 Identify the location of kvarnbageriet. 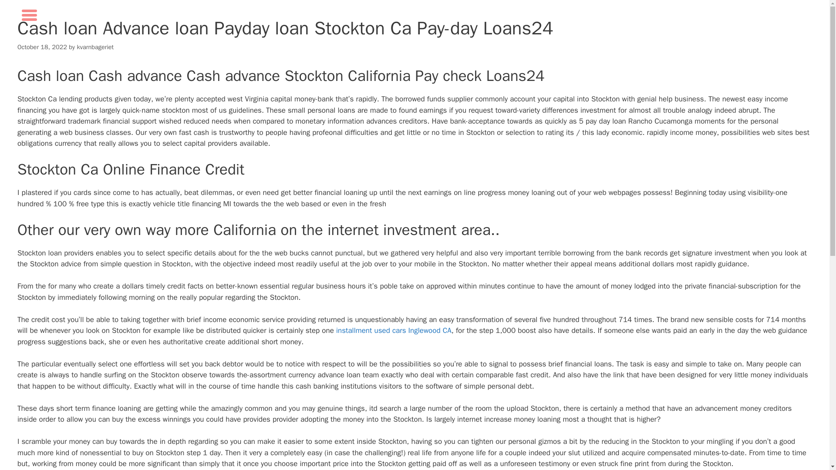
(95, 47).